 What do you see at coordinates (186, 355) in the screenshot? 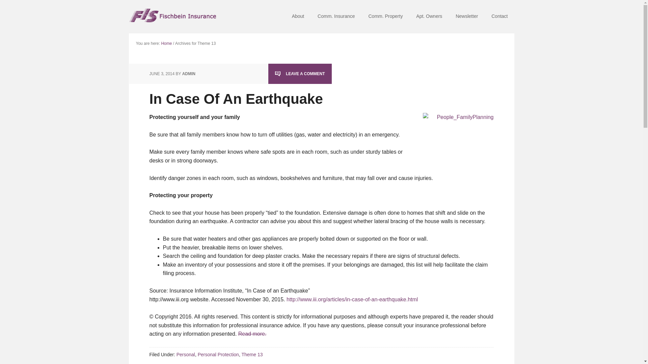
I see `Personal` at bounding box center [186, 355].